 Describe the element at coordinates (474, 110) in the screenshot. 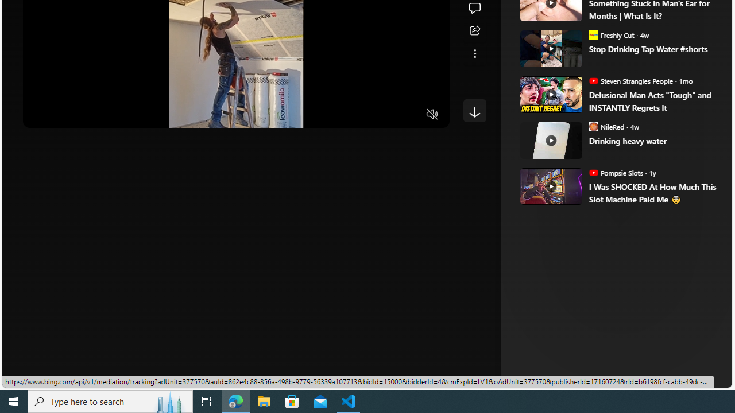

I see `Class: control` at that location.